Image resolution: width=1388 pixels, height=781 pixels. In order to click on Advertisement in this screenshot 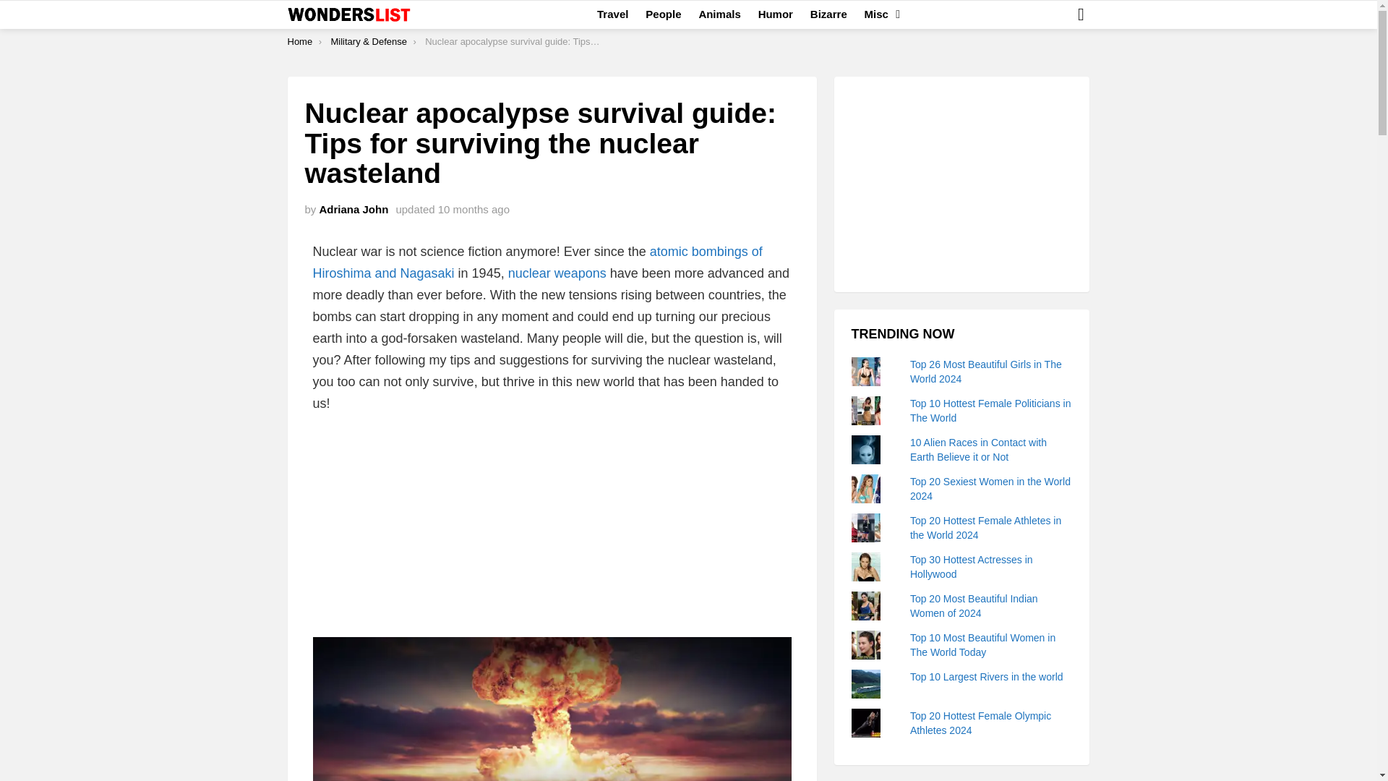, I will do `click(552, 529)`.